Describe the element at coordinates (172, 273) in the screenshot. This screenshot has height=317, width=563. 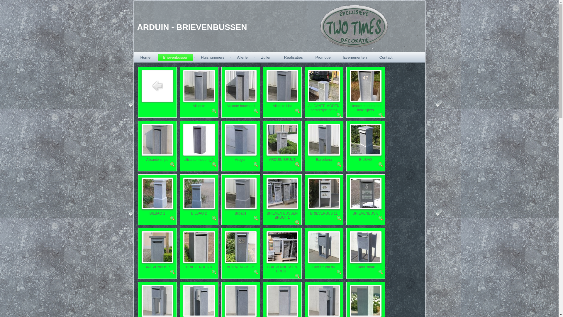
I see `Detail` at that location.